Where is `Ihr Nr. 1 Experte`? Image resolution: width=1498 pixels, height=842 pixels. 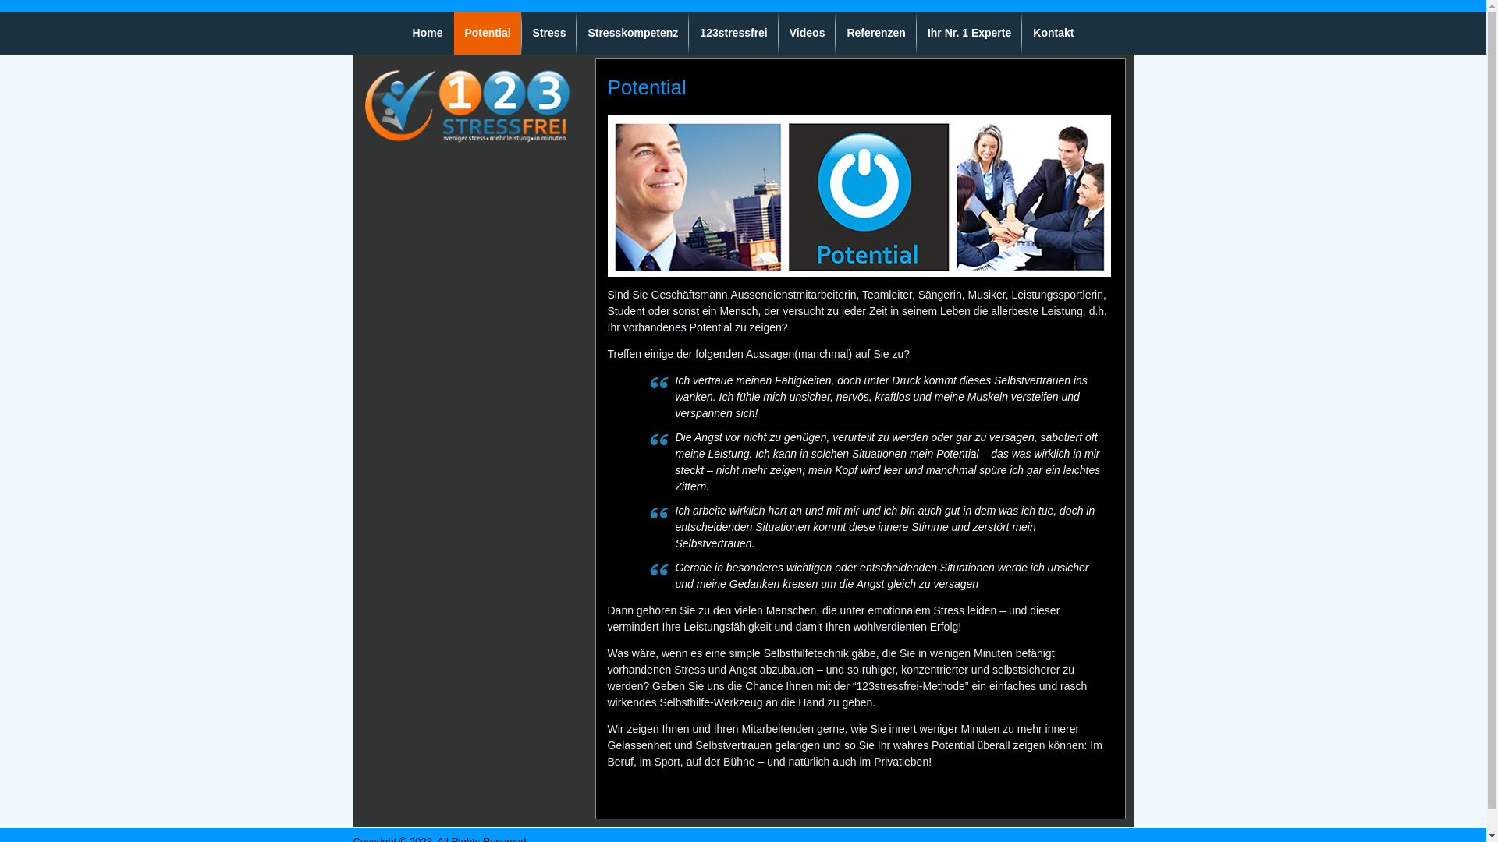
Ihr Nr. 1 Experte is located at coordinates (969, 33).